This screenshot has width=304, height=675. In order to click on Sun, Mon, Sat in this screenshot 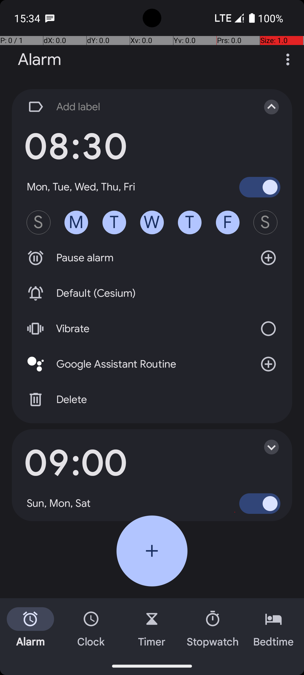, I will do `click(59, 503)`.